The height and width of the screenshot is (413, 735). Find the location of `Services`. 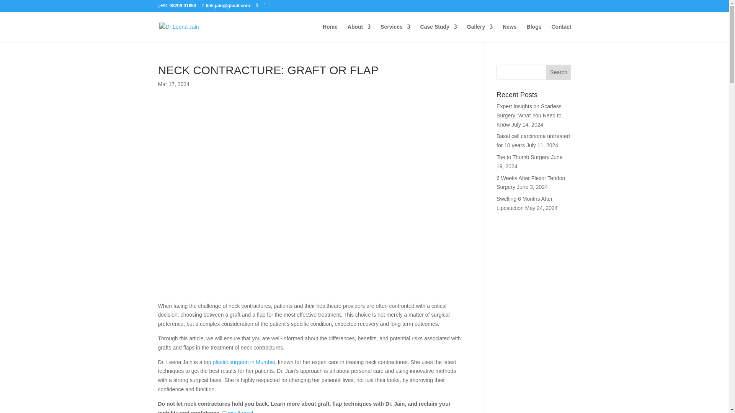

Services is located at coordinates (395, 33).